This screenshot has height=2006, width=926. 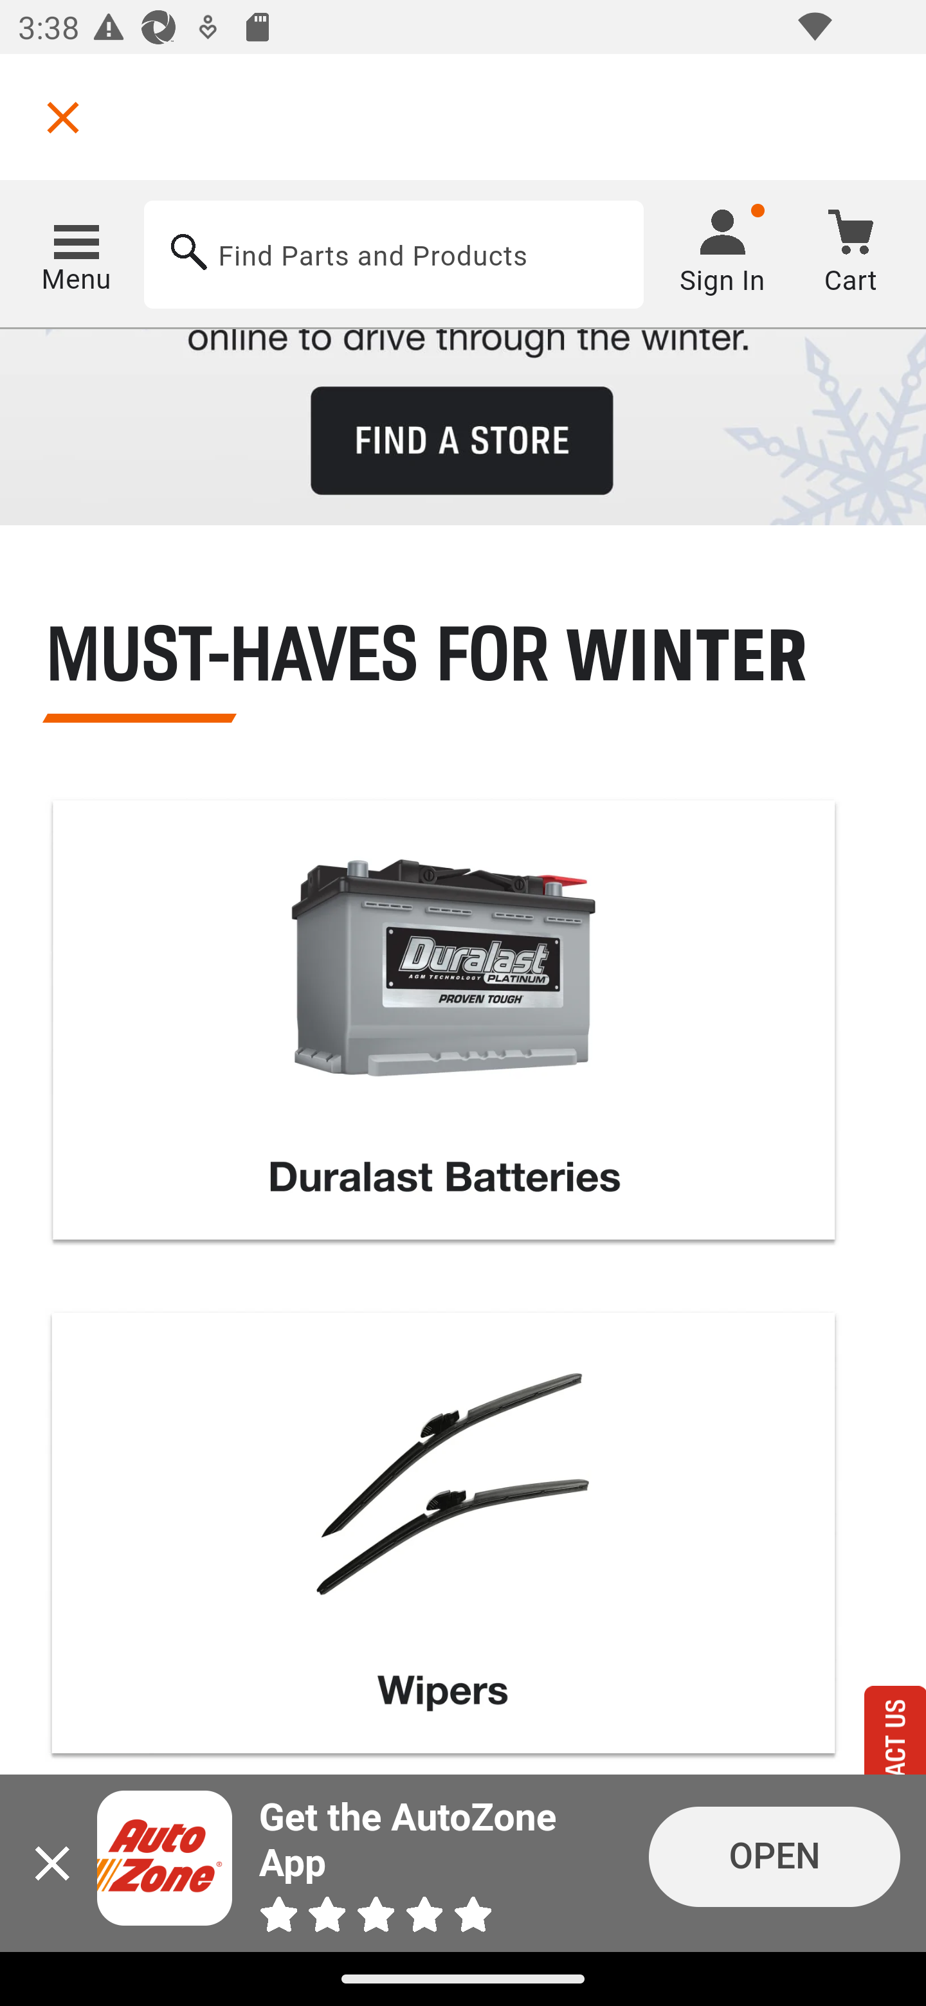 What do you see at coordinates (463, 1863) in the screenshot?
I see `Close icon Get the AutoZone App OPEN` at bounding box center [463, 1863].